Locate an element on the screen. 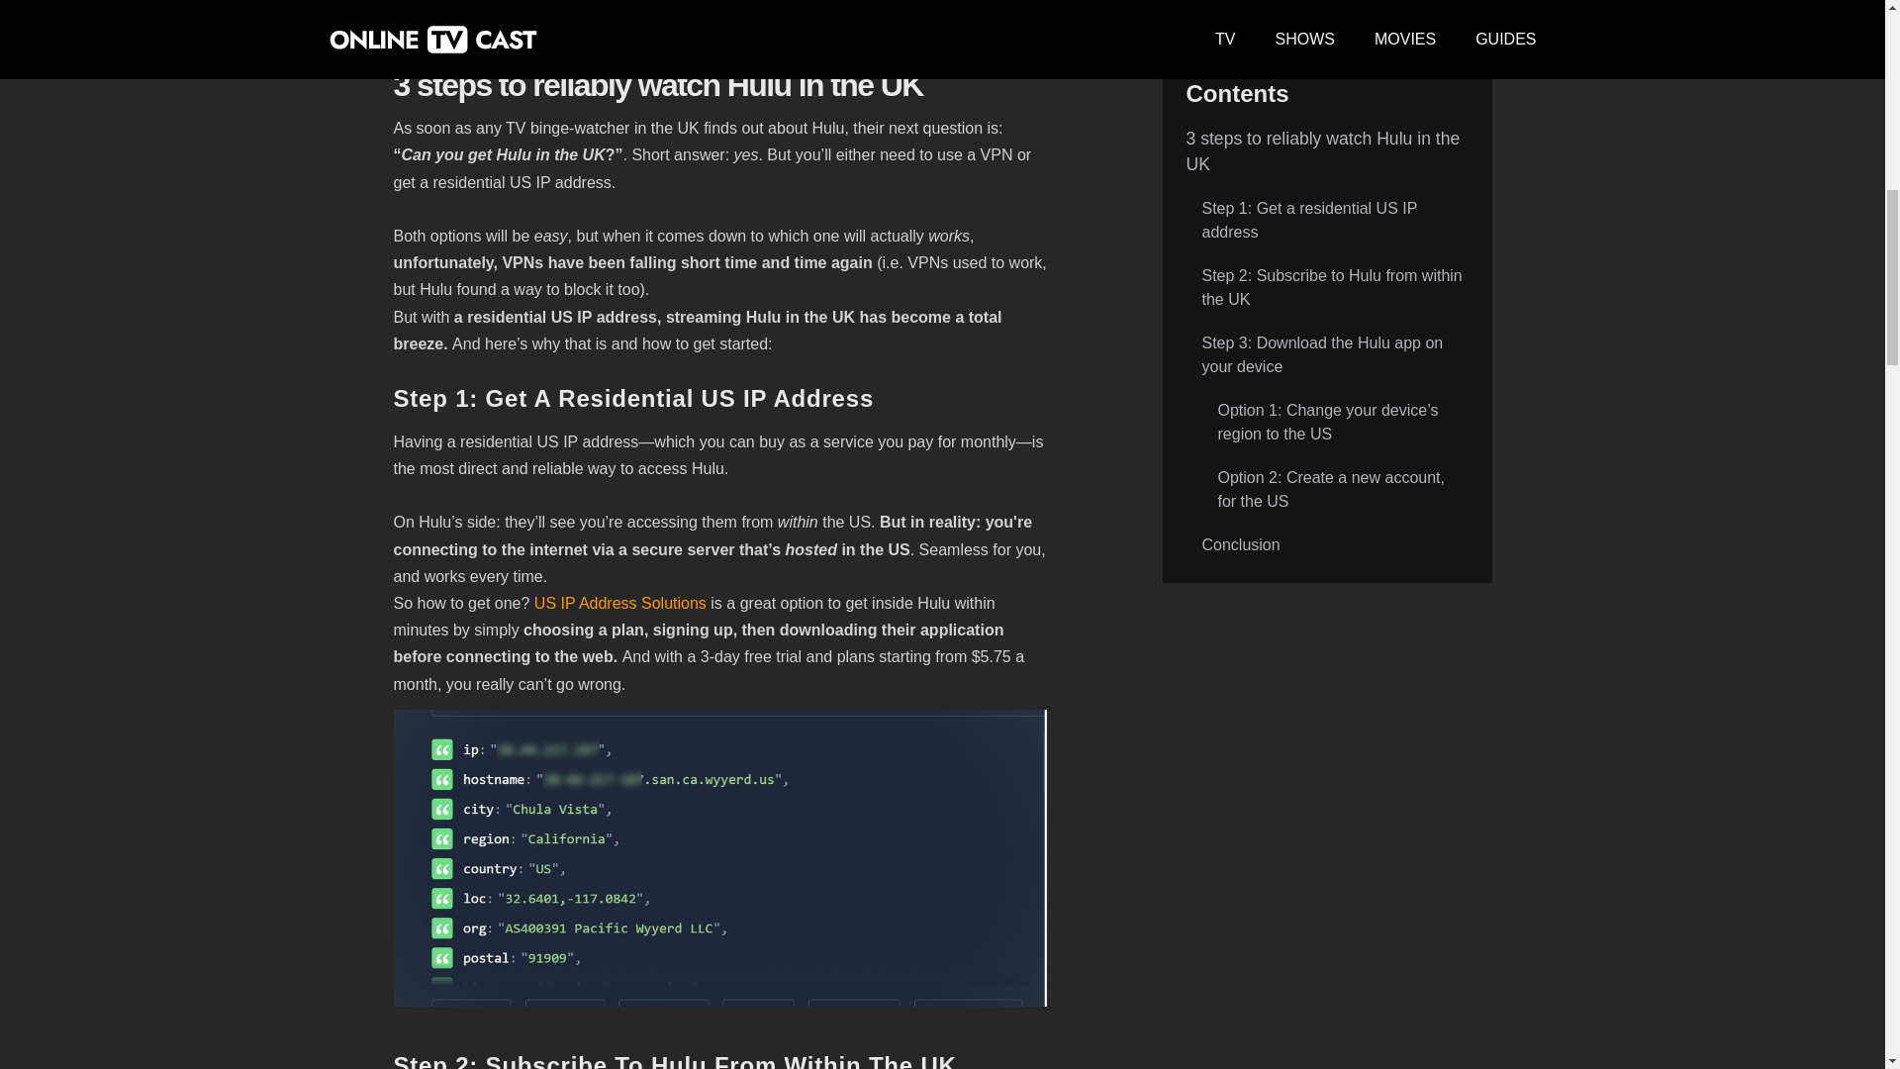 The width and height of the screenshot is (1900, 1069). Conclusion is located at coordinates (1326, 495).